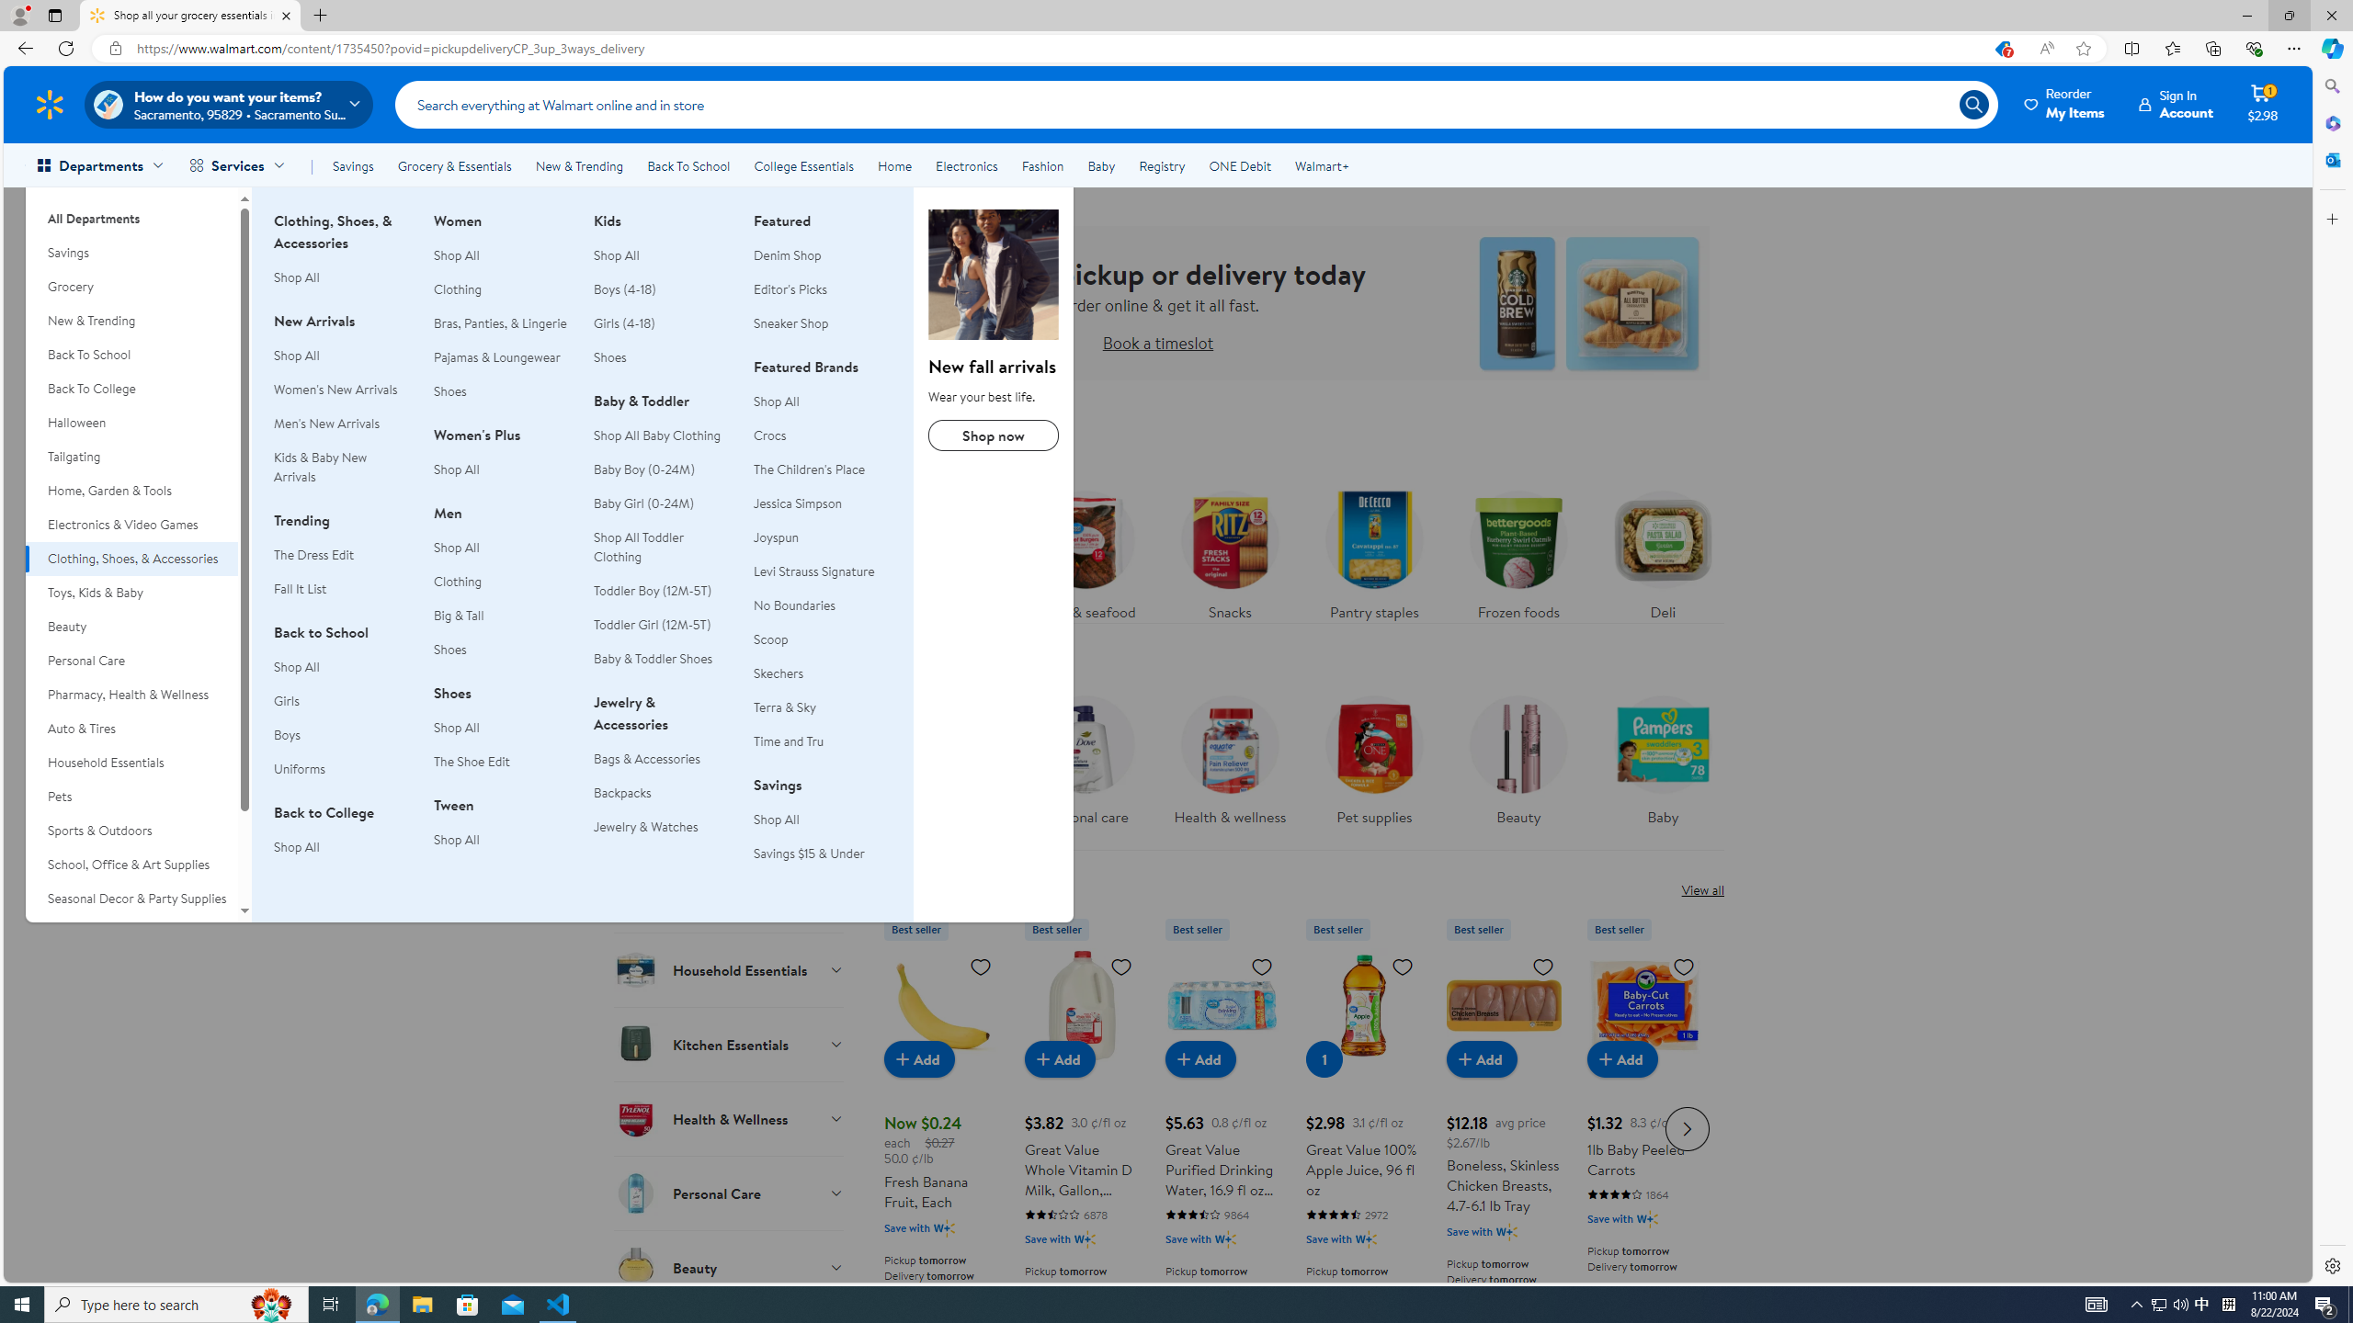  What do you see at coordinates (131, 389) in the screenshot?
I see `Back To College` at bounding box center [131, 389].